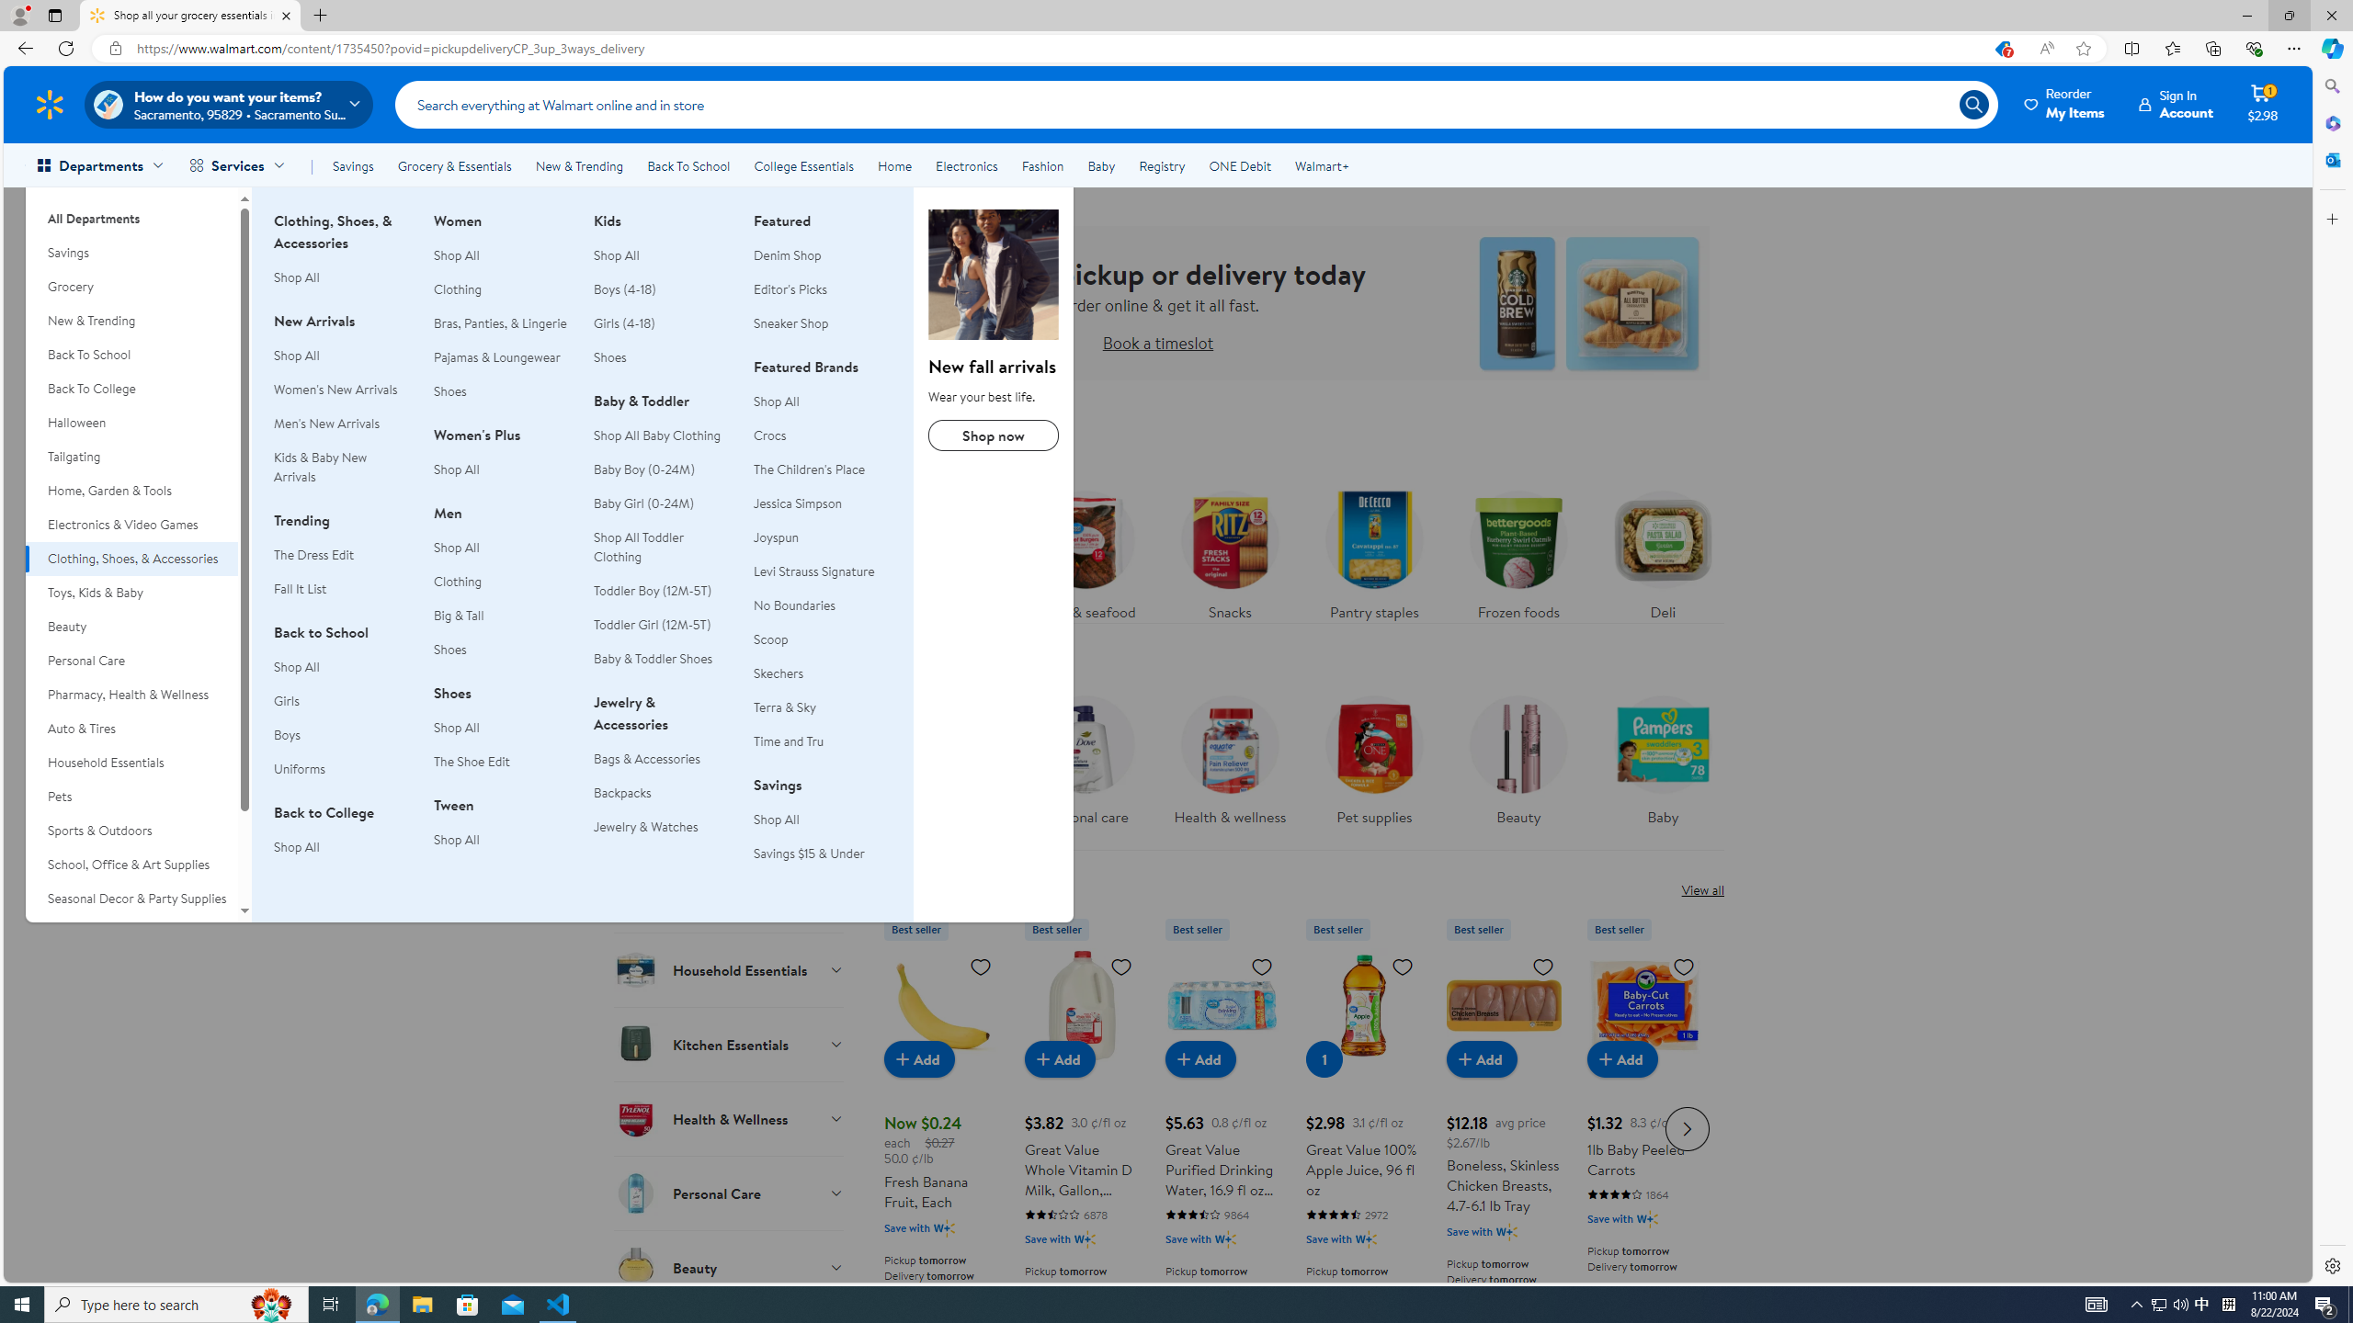  What do you see at coordinates (131, 389) in the screenshot?
I see `Back To College` at bounding box center [131, 389].